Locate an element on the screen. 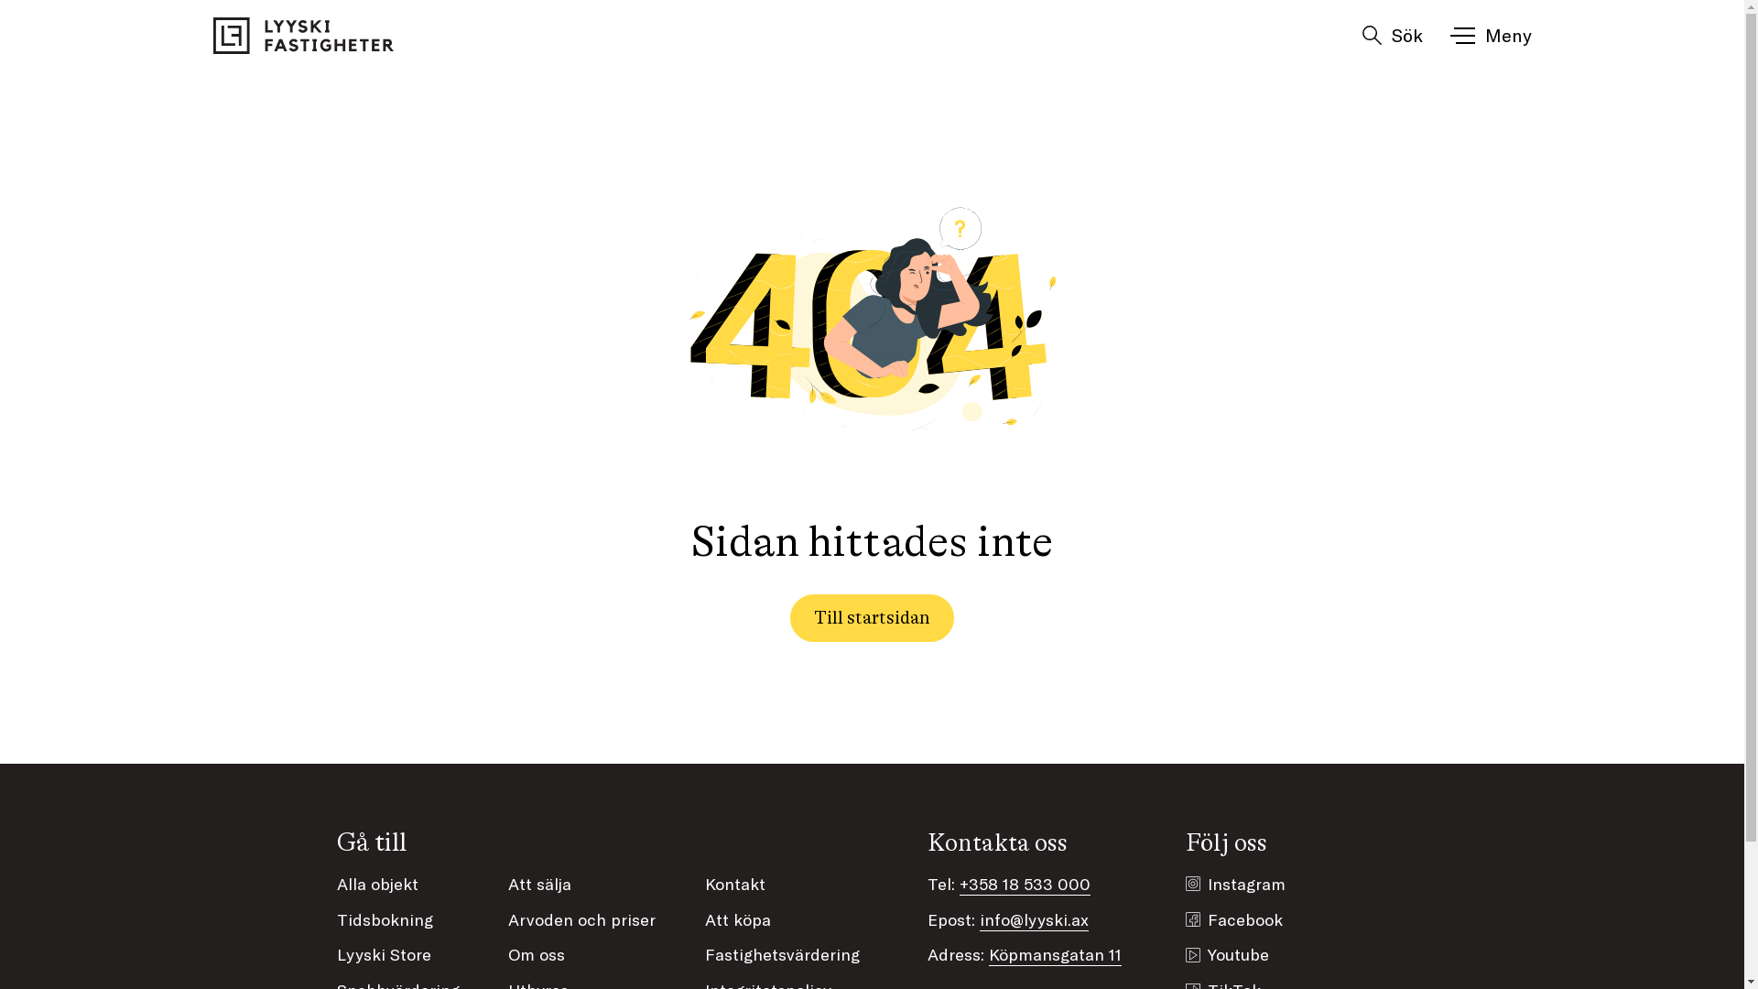 The image size is (1758, 989). Facebook is located at coordinates (1245, 919).